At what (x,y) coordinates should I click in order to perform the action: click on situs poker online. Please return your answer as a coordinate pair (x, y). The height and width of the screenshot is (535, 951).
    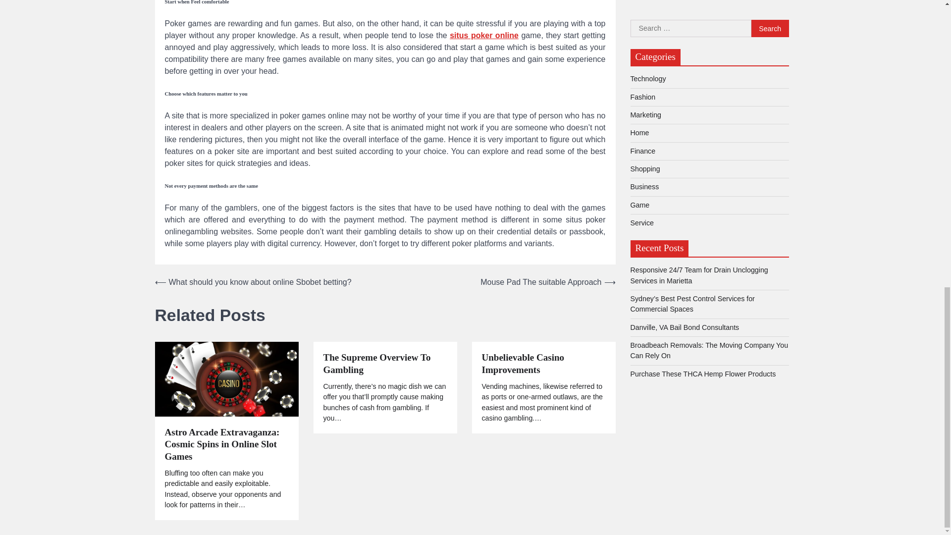
    Looking at the image, I should click on (484, 35).